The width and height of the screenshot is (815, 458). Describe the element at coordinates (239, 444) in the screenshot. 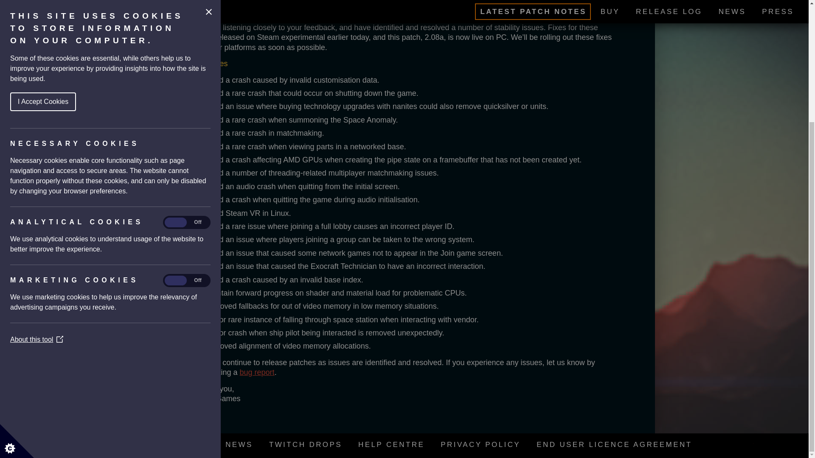

I see `NEWS` at that location.